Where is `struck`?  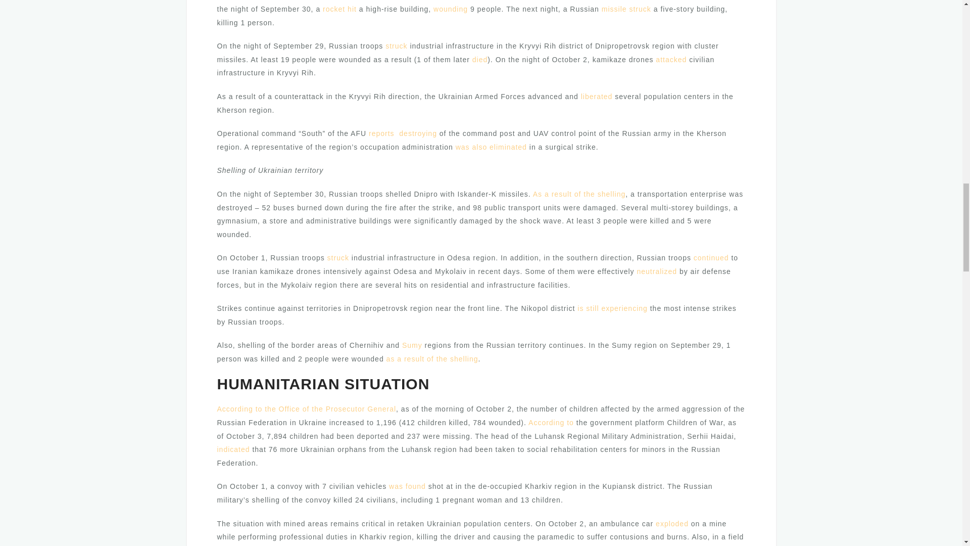
struck is located at coordinates (396, 46).